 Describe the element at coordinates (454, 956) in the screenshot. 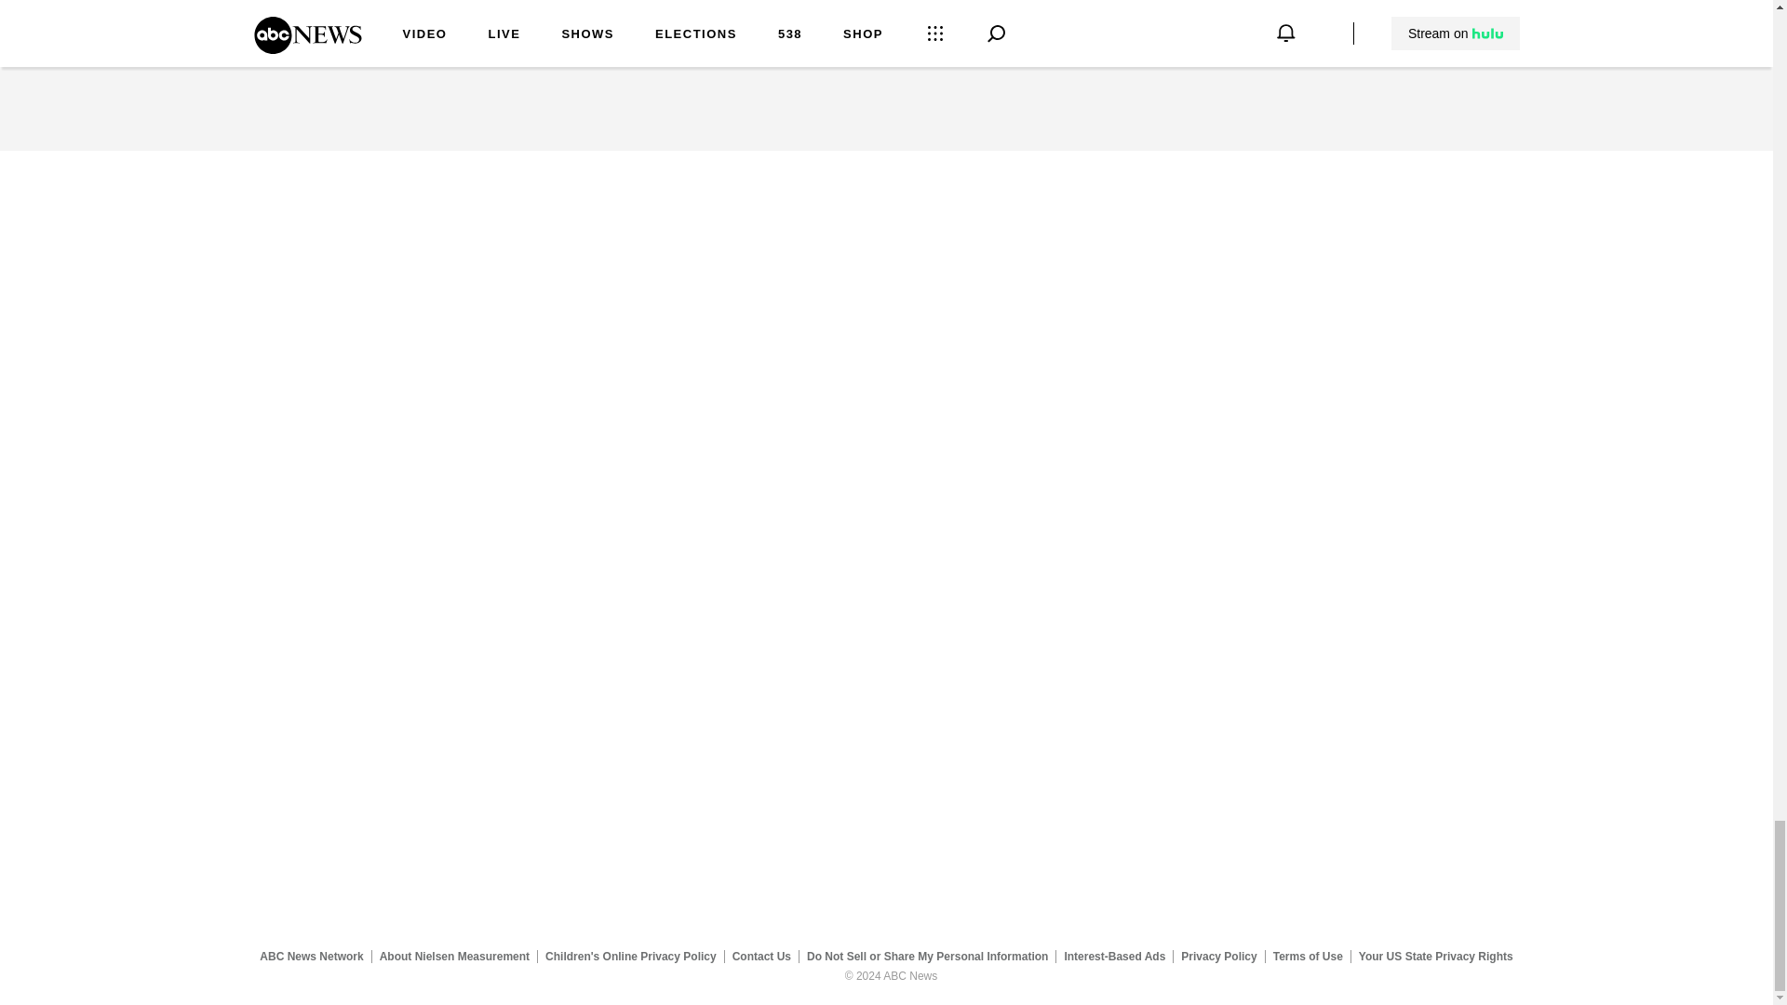

I see `About Nielsen Measurement` at that location.